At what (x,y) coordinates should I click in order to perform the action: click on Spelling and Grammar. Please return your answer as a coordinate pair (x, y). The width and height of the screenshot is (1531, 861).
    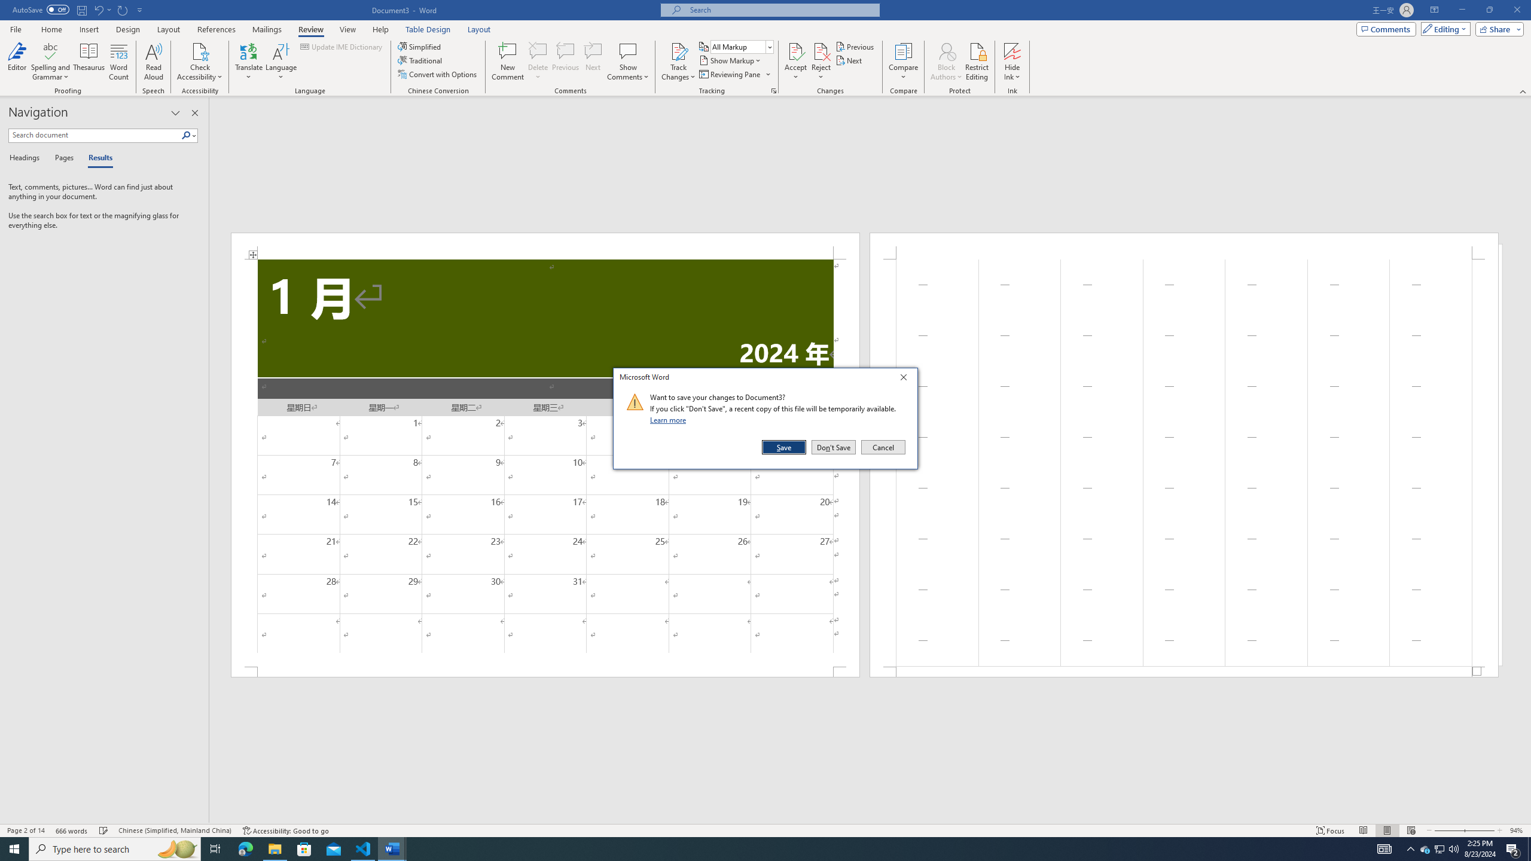
    Looking at the image, I should click on (51, 51).